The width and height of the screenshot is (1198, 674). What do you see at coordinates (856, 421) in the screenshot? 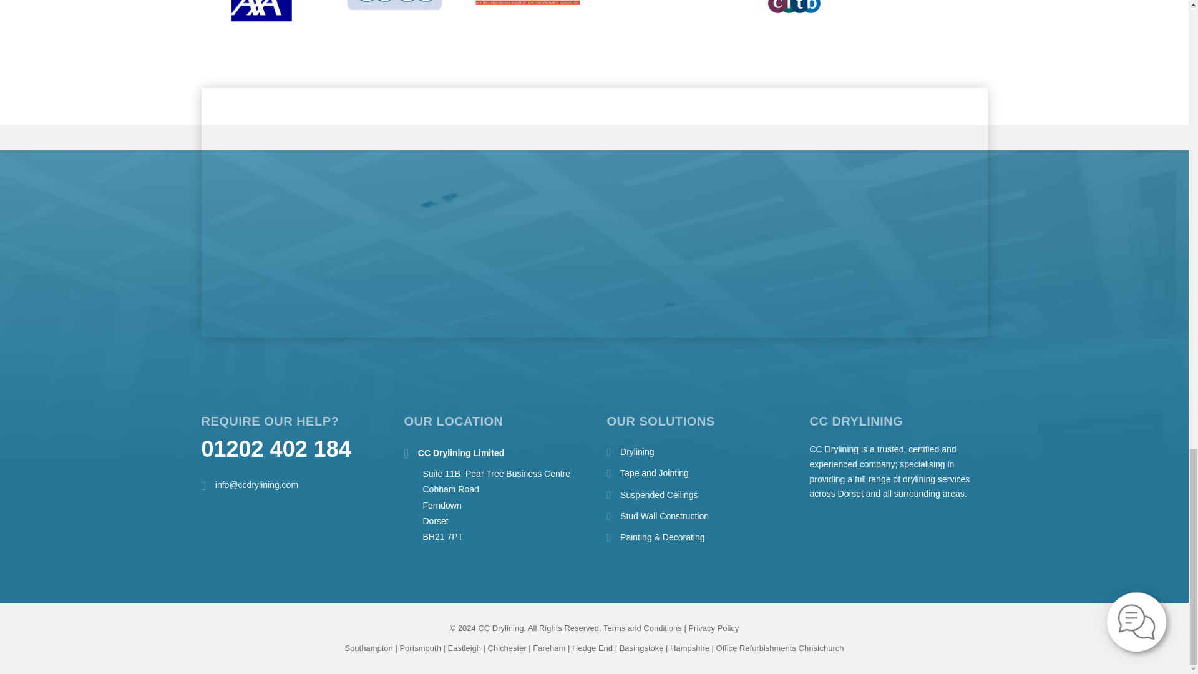
I see `CC Drylining` at bounding box center [856, 421].